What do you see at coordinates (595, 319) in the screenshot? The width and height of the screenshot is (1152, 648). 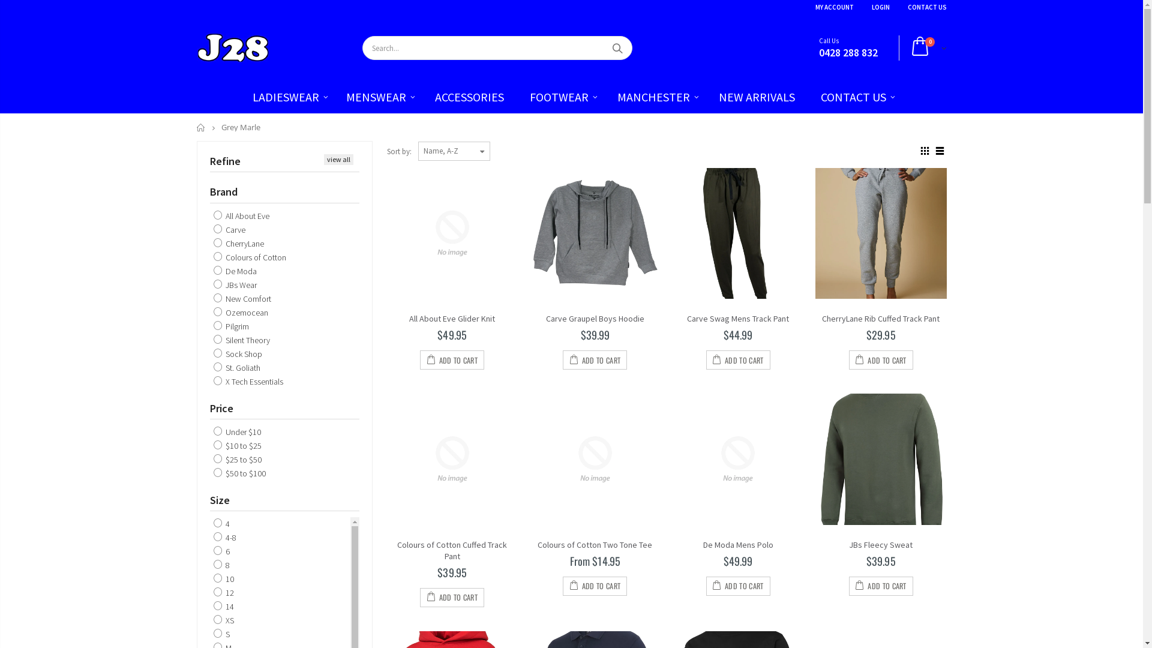 I see `Carve Graupel Boys Hoodie` at bounding box center [595, 319].